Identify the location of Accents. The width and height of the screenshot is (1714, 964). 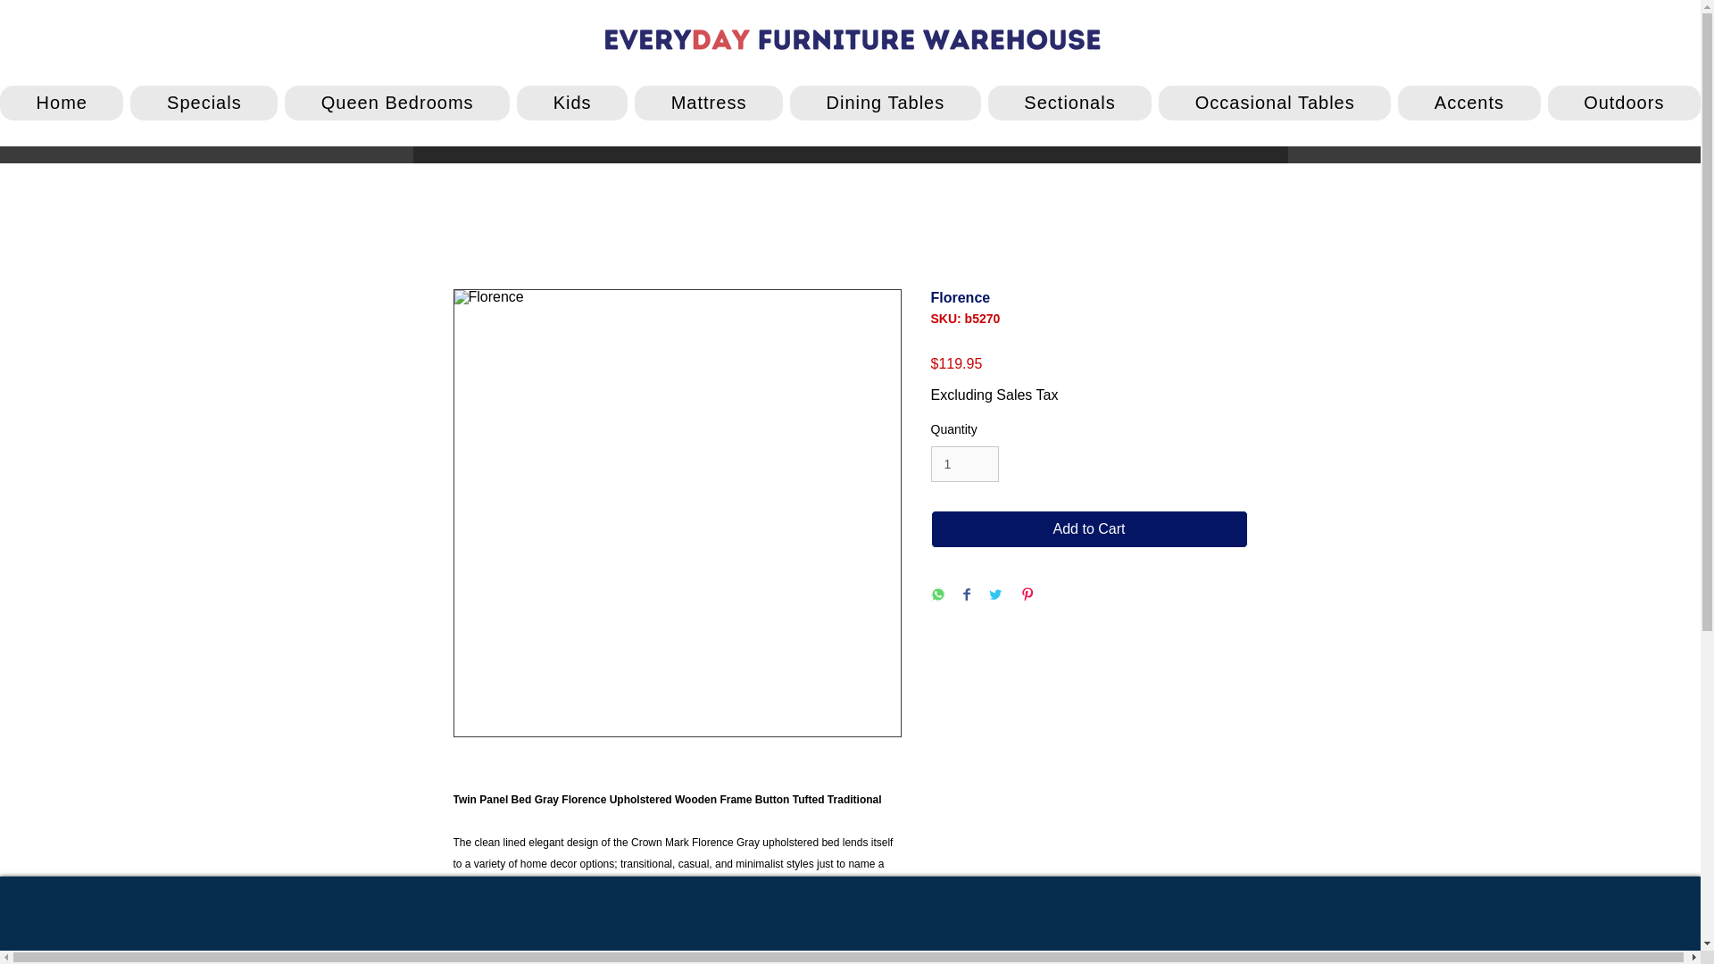
(1469, 104).